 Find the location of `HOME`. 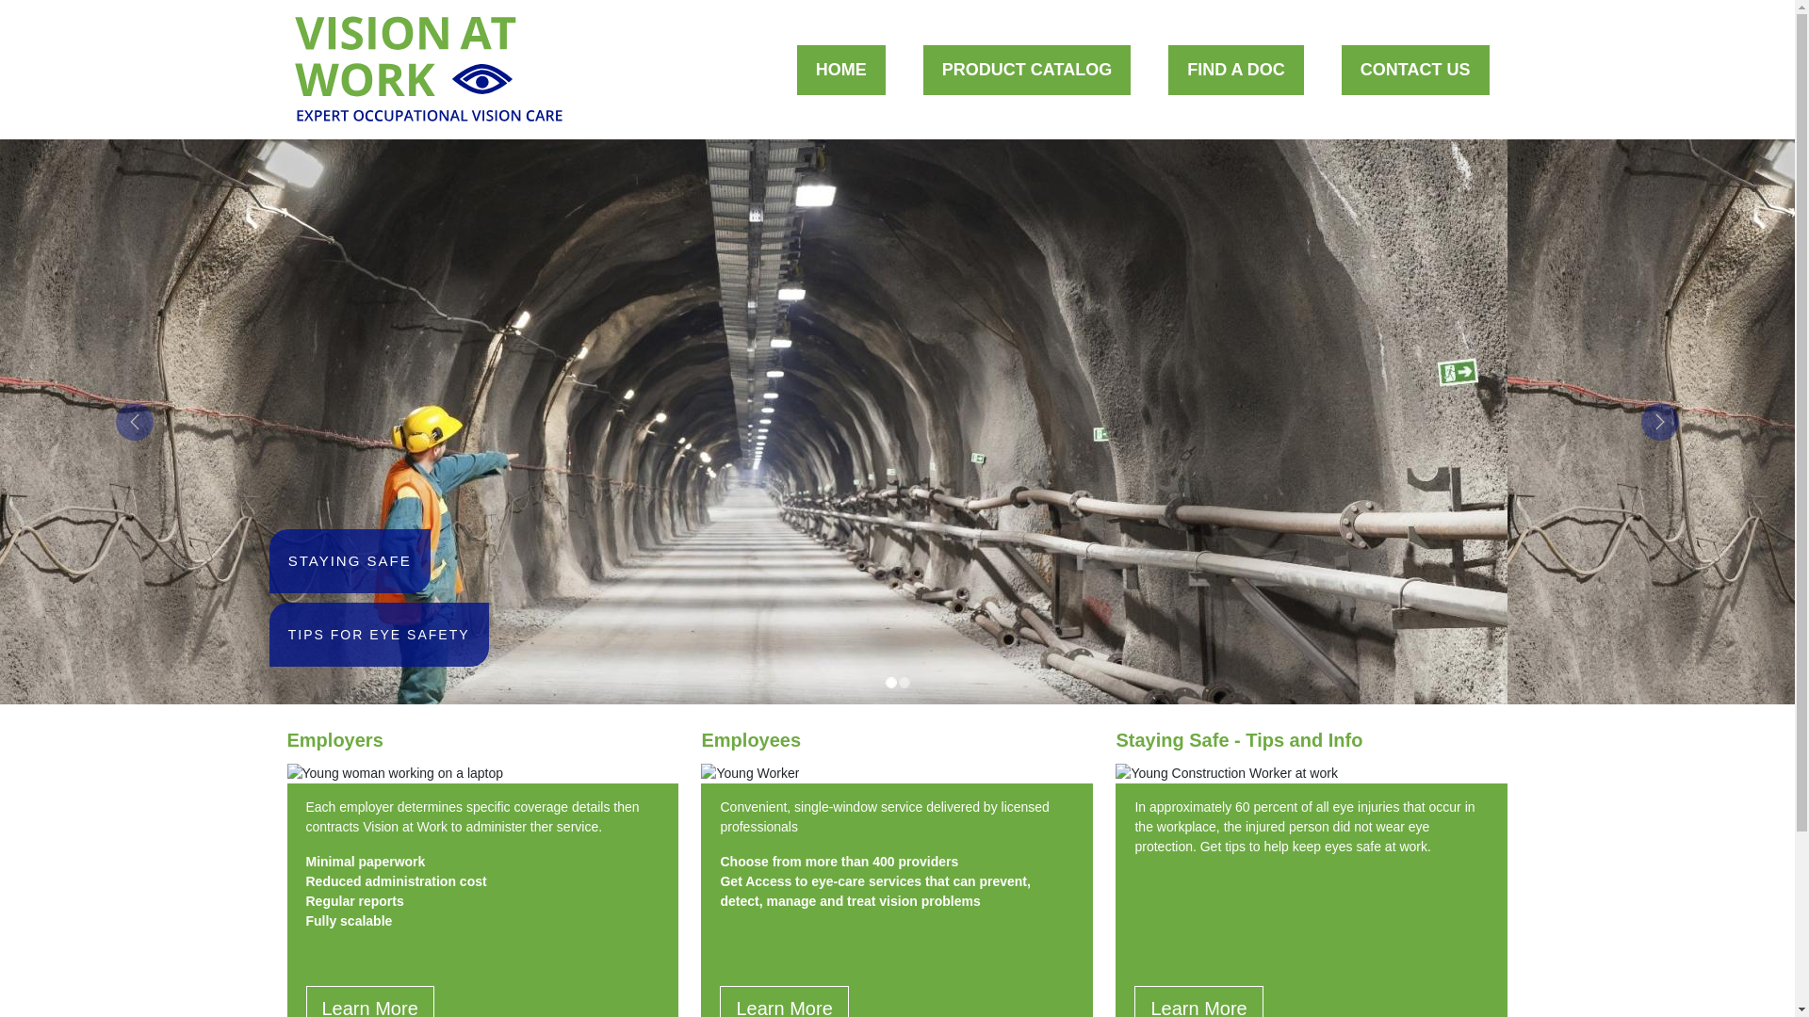

HOME is located at coordinates (841, 70).